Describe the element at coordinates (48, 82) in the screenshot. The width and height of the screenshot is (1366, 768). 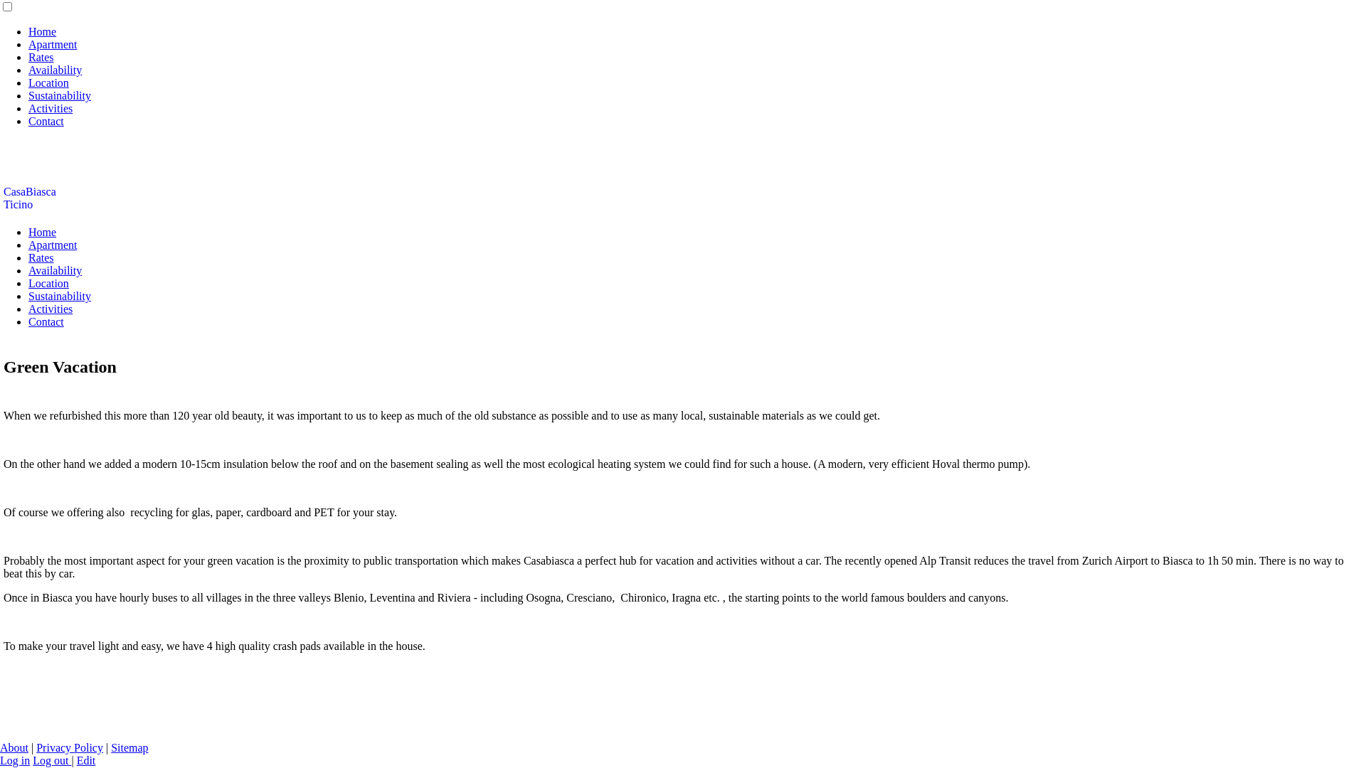
I see `Location` at that location.